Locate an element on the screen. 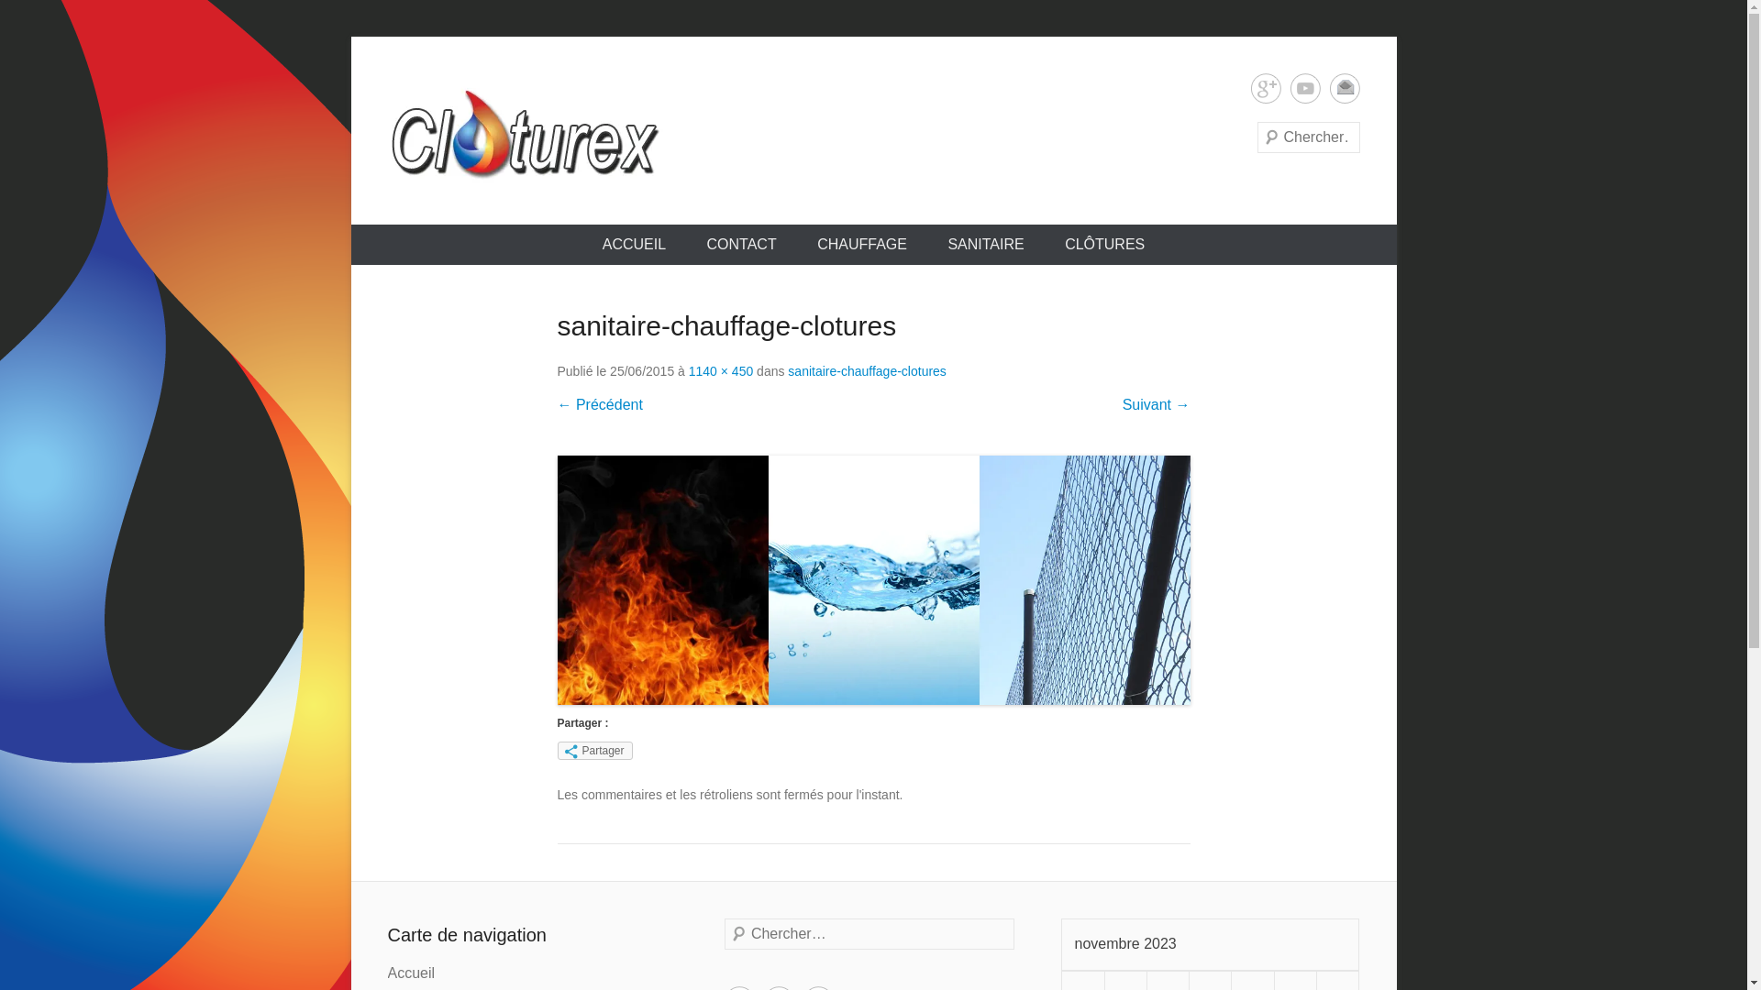 This screenshot has width=1761, height=990. Accueil is located at coordinates (411, 973).